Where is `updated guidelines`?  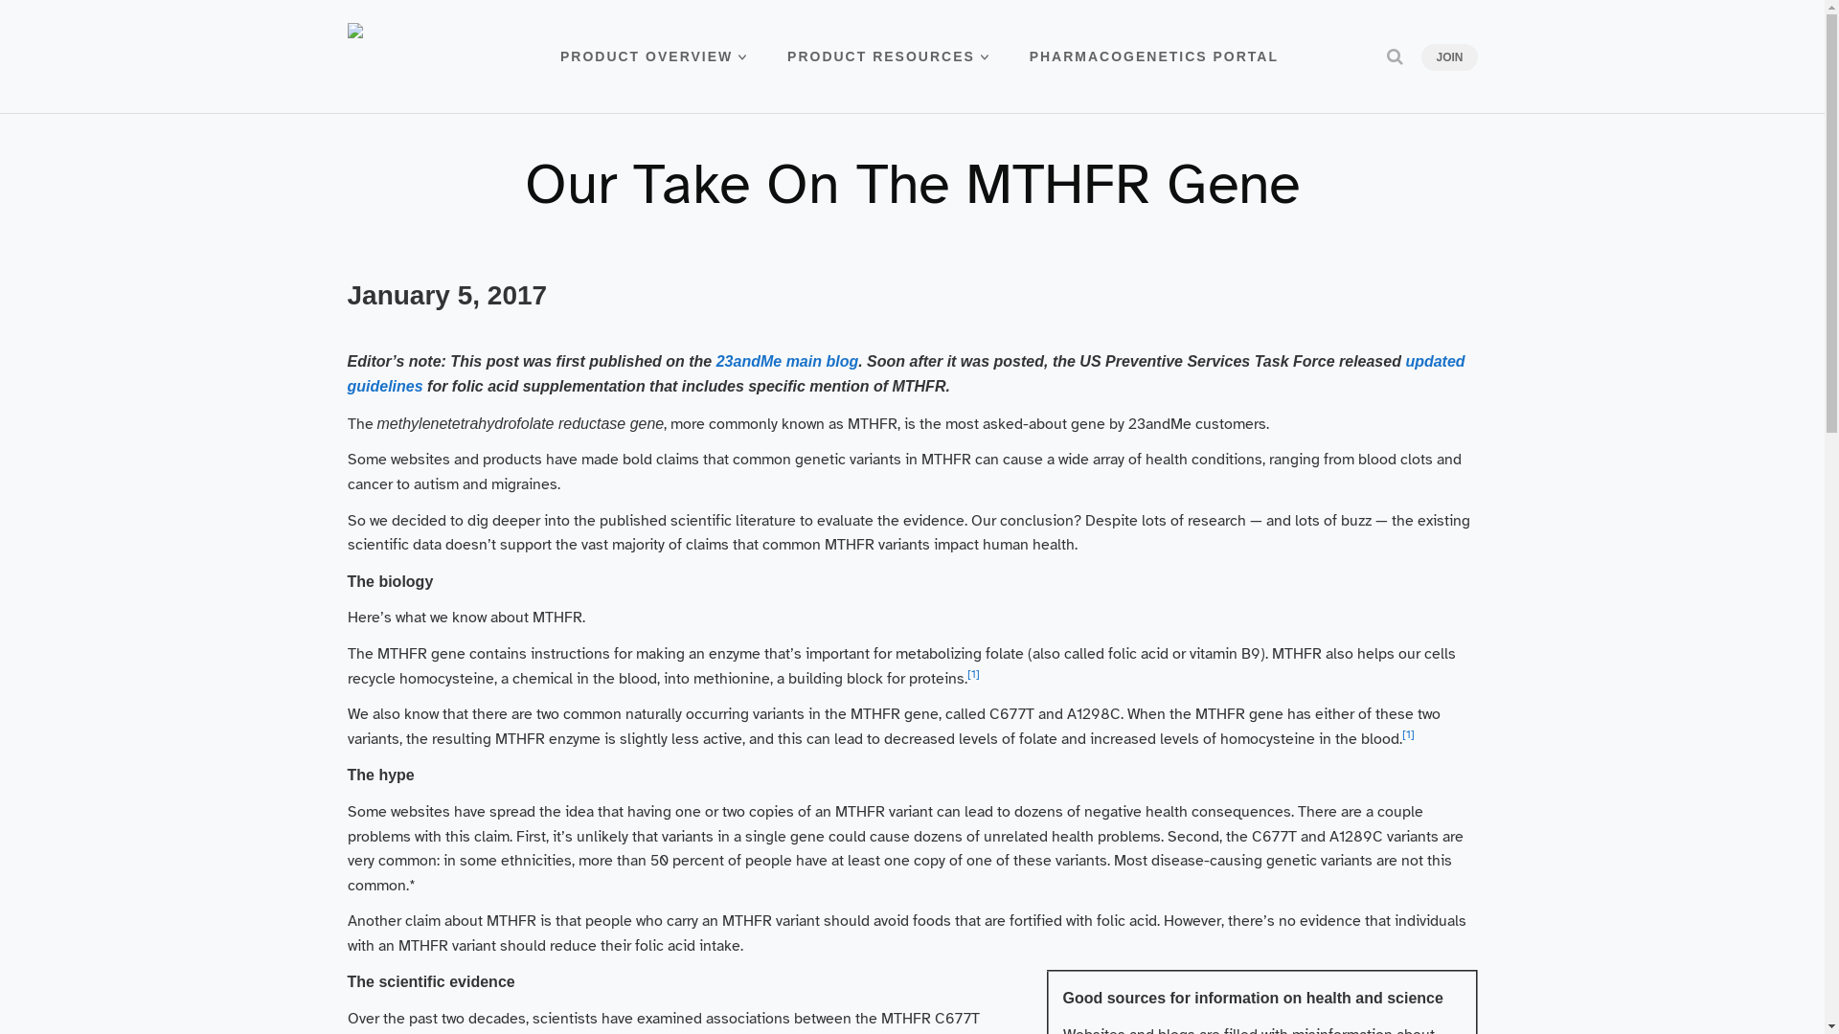
updated guidelines is located at coordinates (906, 374).